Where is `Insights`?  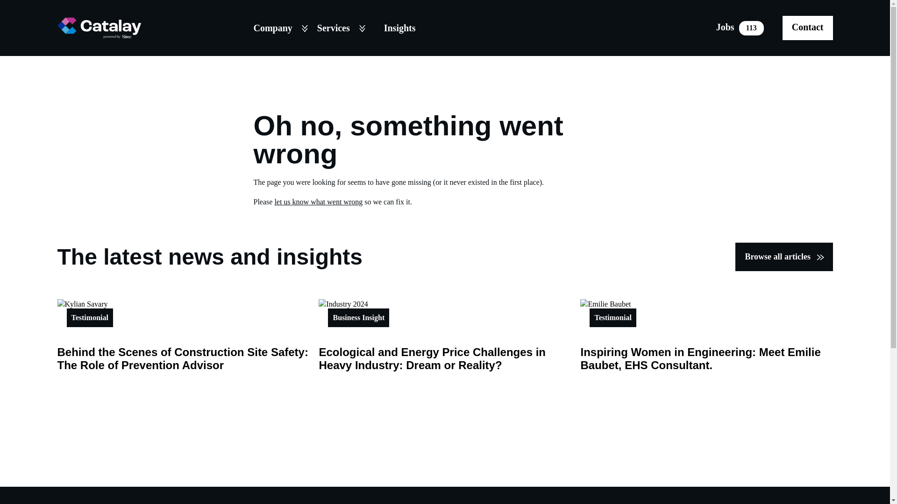 Insights is located at coordinates (318, 202).